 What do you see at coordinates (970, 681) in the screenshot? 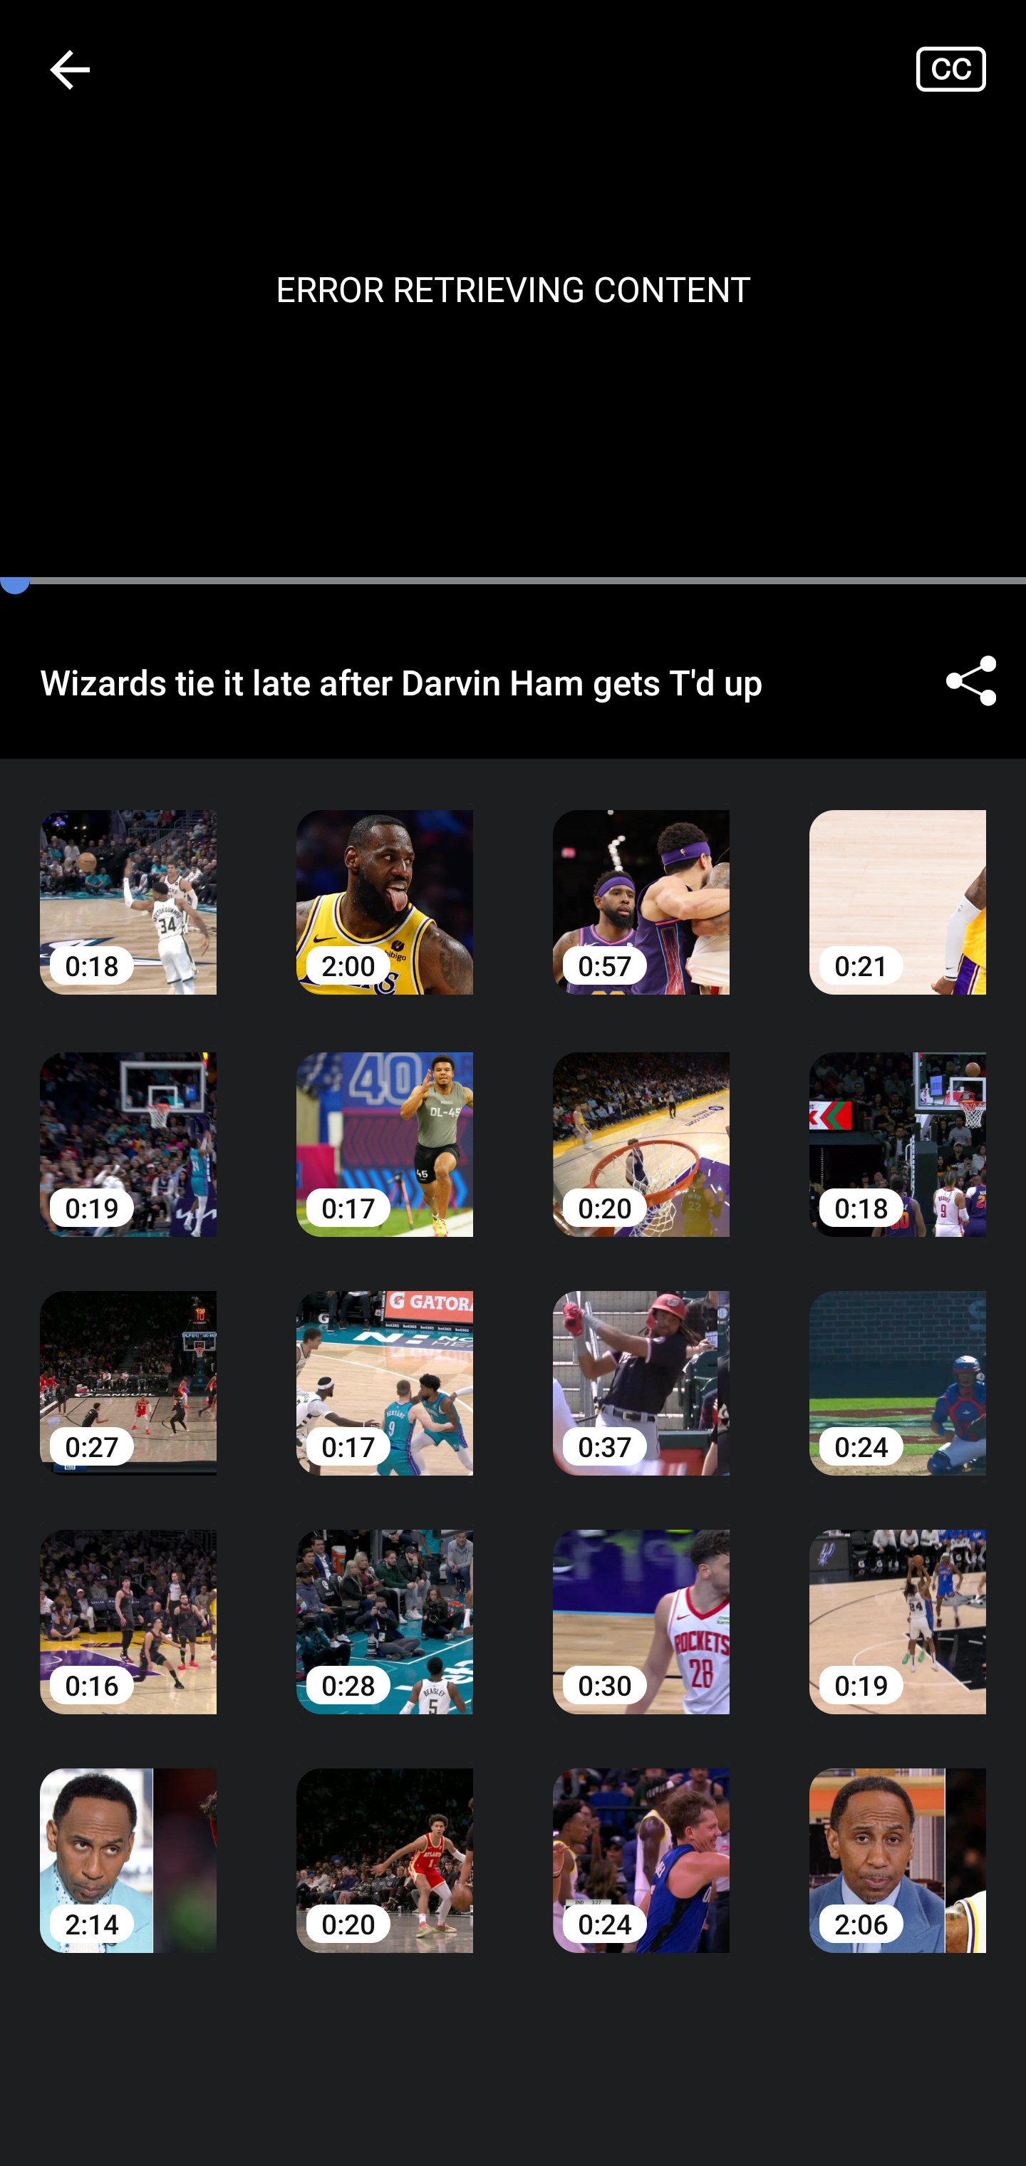
I see `Share ©` at bounding box center [970, 681].